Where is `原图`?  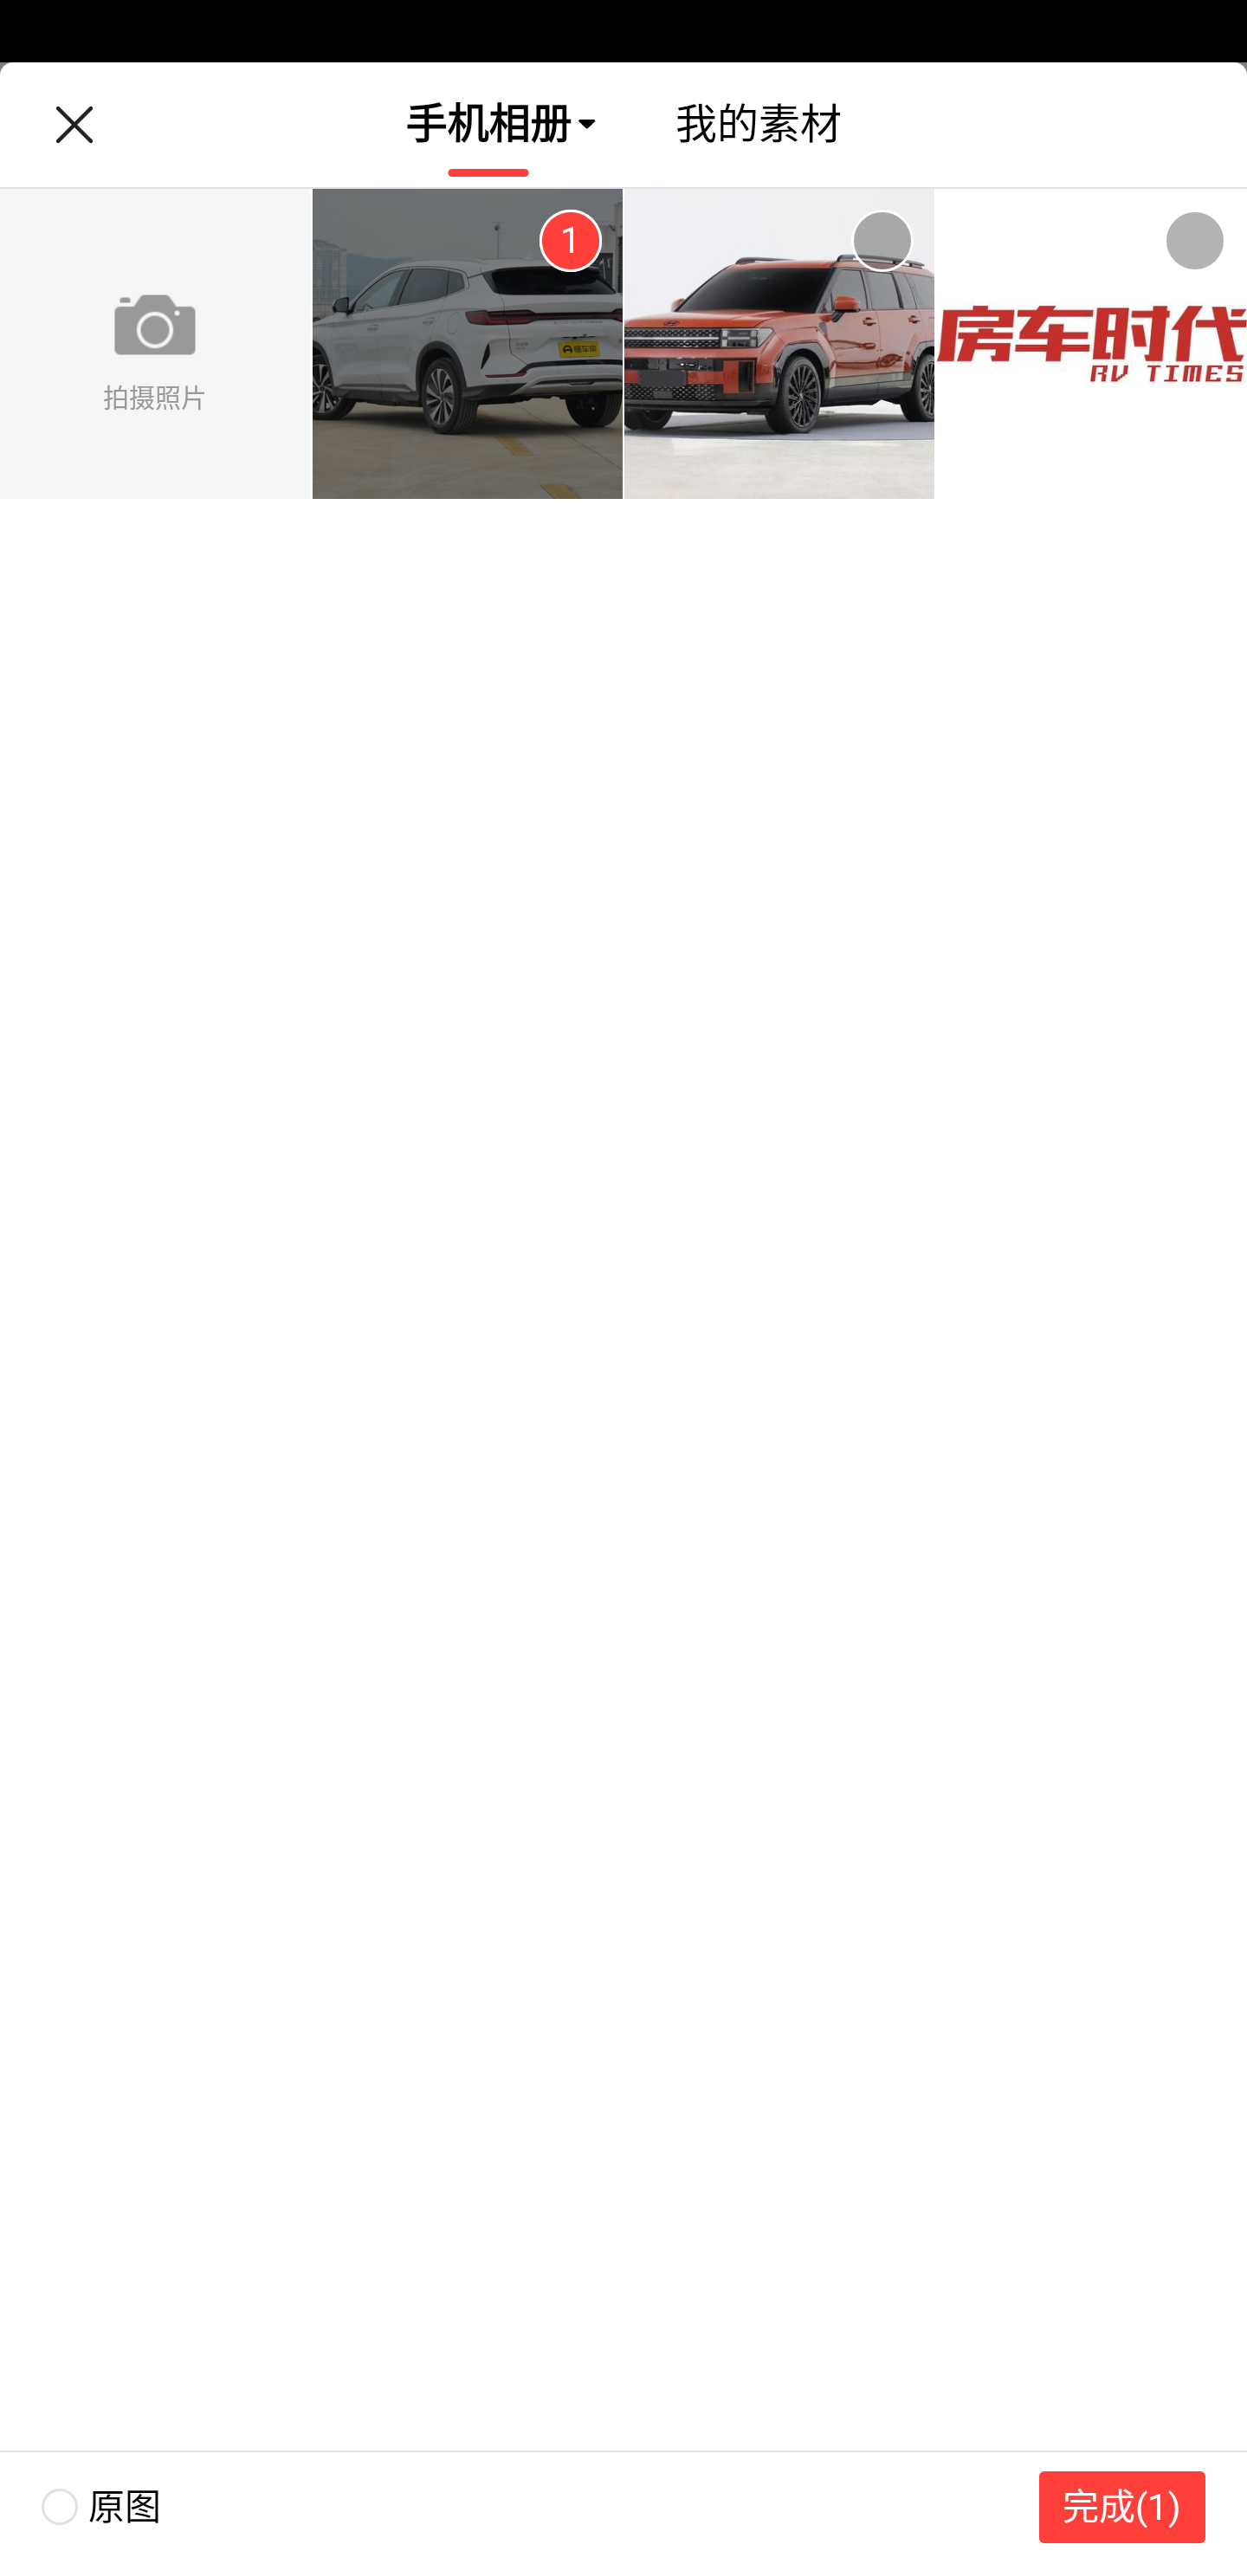 原图 is located at coordinates (80, 2507).